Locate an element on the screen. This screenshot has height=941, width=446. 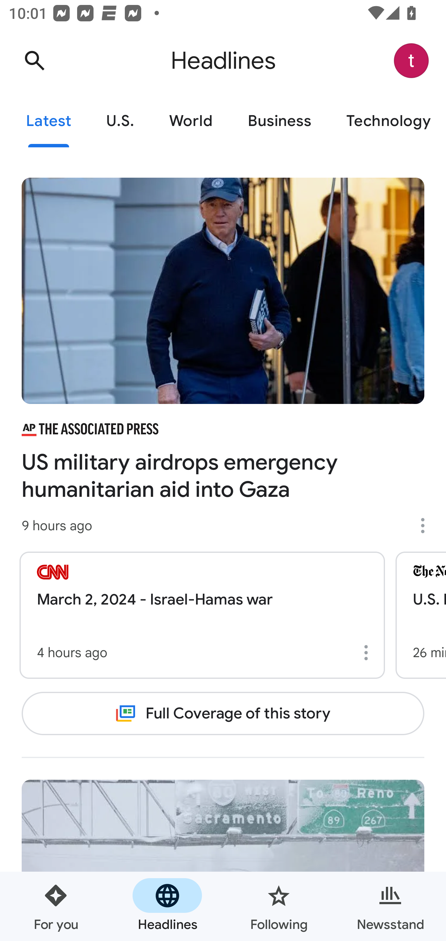
World is located at coordinates (191, 121).